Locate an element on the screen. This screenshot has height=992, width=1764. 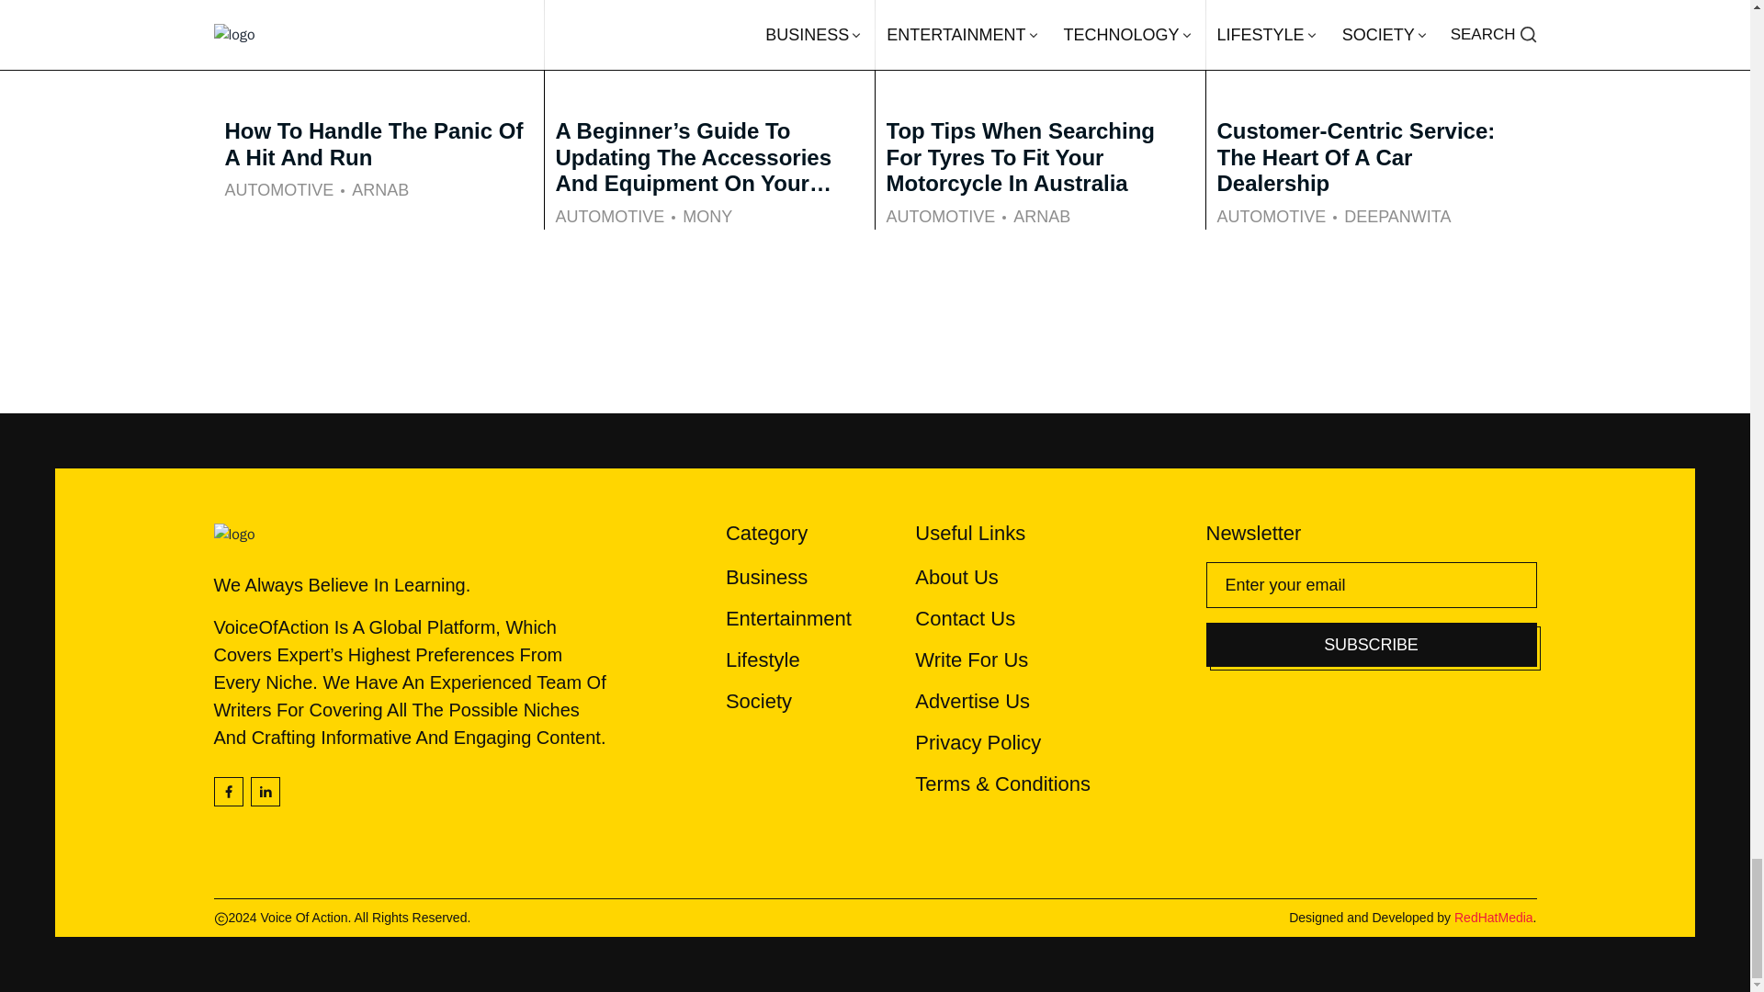
Automotive is located at coordinates (610, 217).